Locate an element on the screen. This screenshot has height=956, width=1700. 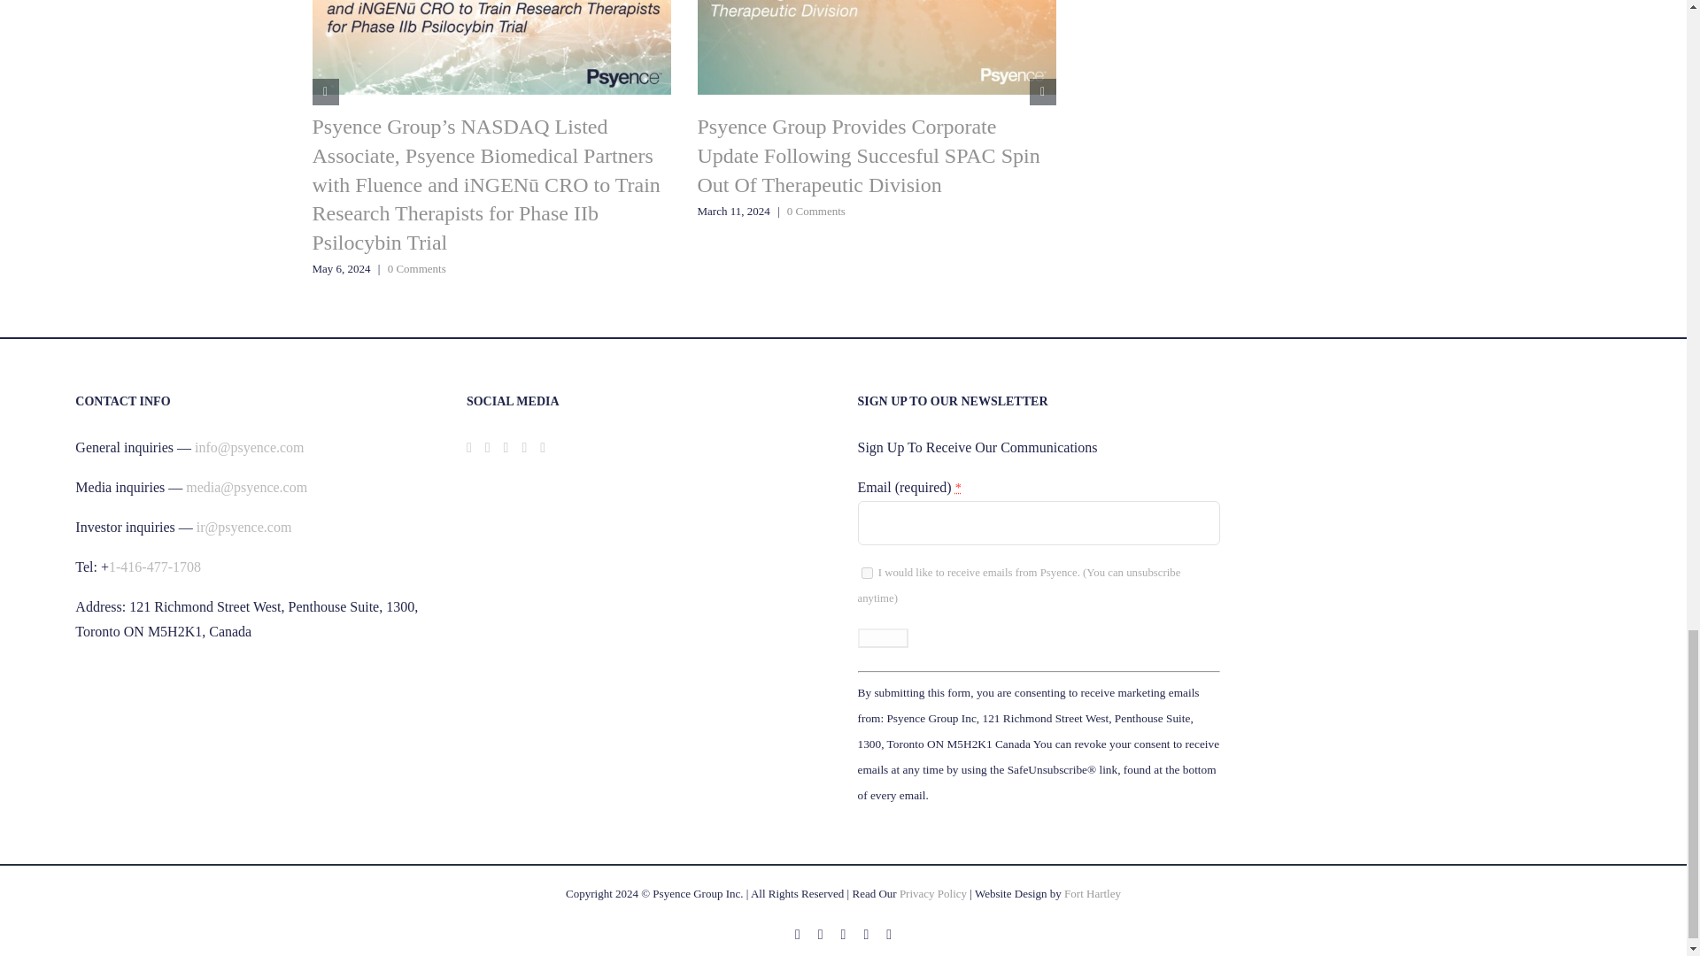
Sign up is located at coordinates (882, 637).